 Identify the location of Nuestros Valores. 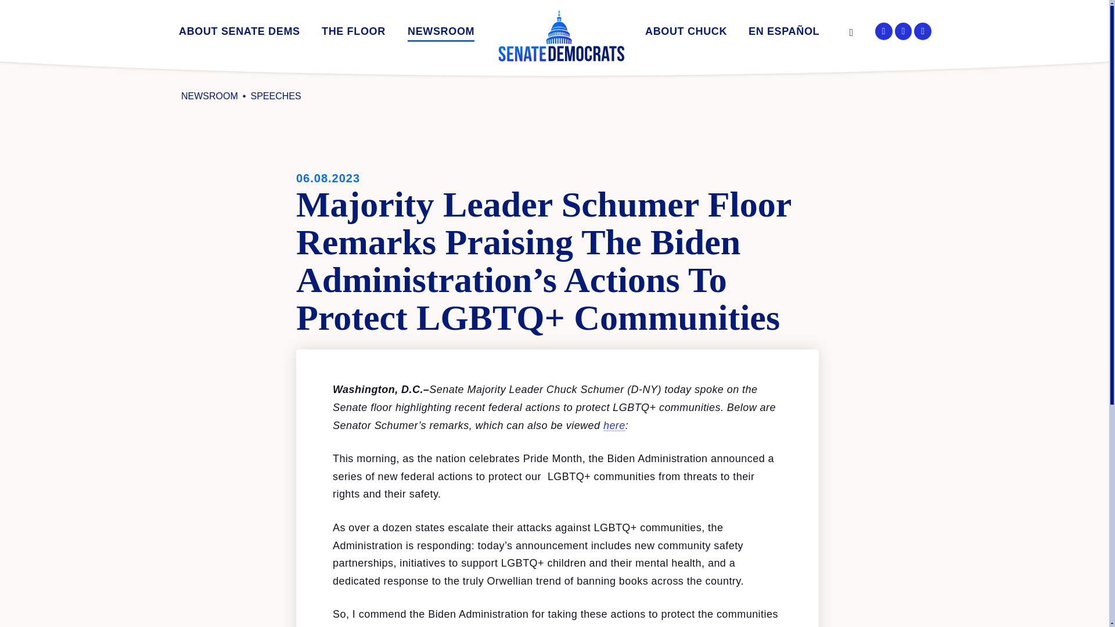
(835, 51).